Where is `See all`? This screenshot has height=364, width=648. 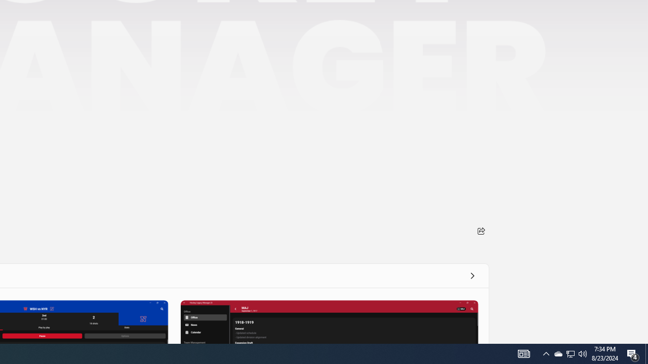
See all is located at coordinates (472, 275).